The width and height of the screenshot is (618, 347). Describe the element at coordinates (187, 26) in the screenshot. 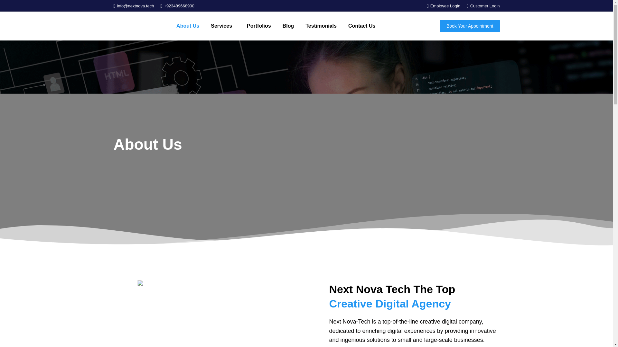

I see `About Us` at that location.